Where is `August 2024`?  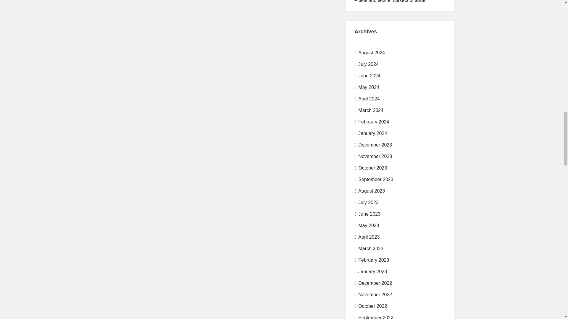
August 2024 is located at coordinates (370, 53).